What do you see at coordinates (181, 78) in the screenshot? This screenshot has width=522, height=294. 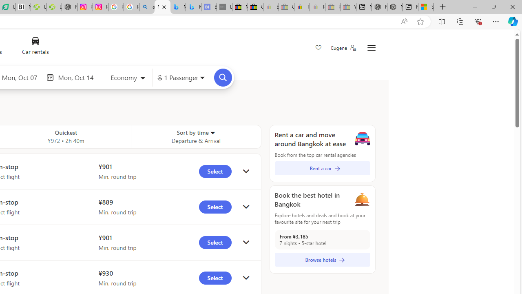 I see `1 Passenger` at bounding box center [181, 78].